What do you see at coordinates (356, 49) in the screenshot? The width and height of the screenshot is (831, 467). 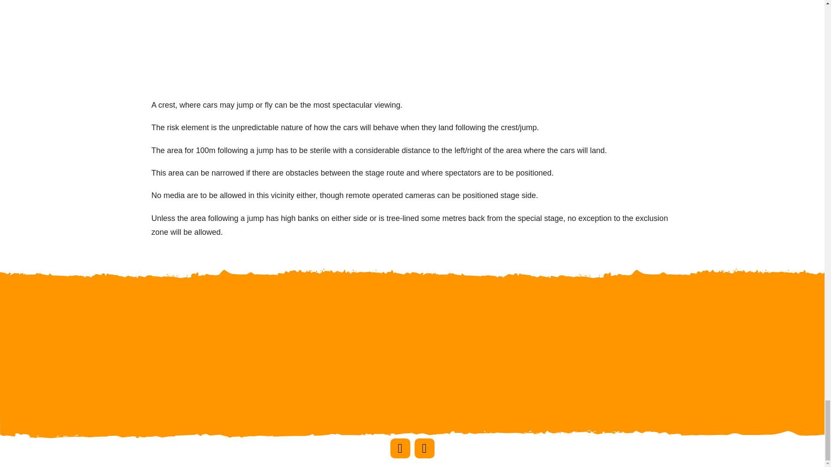 I see `CrestSafety` at bounding box center [356, 49].